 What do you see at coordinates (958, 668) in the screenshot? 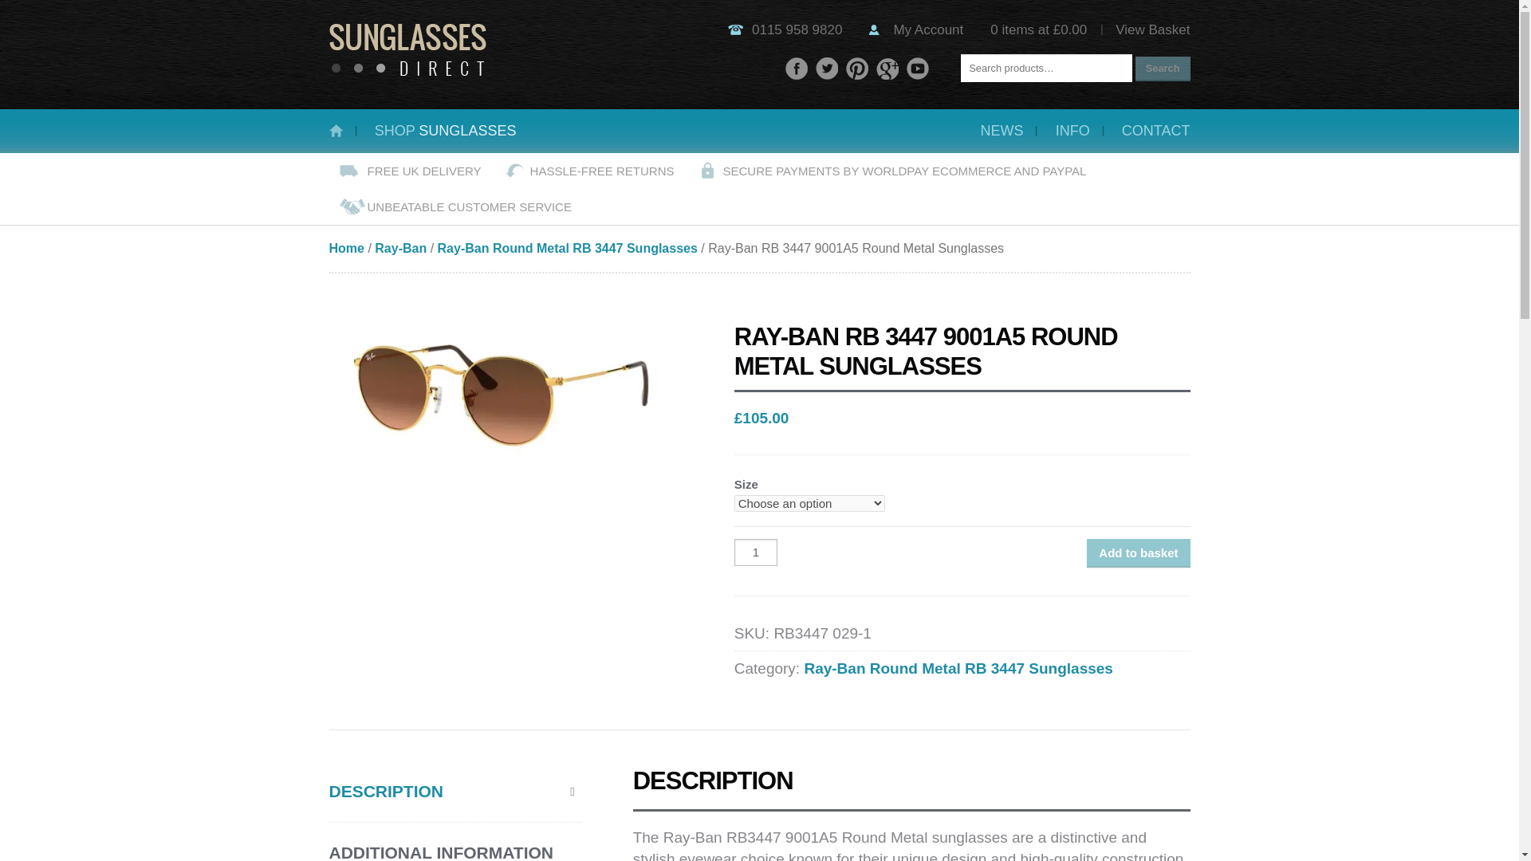
I see `Ray-Ban Round Metal RB 3447 Sunglasses` at bounding box center [958, 668].